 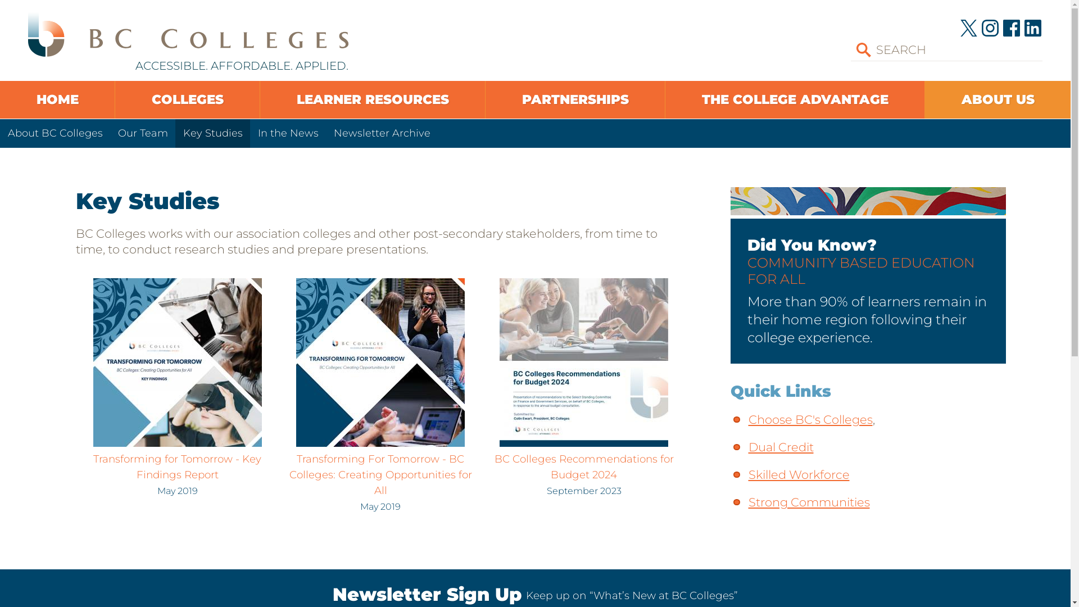 I want to click on ACCESSIBLE. AFFORDABLE. APPLIED., so click(x=197, y=40).